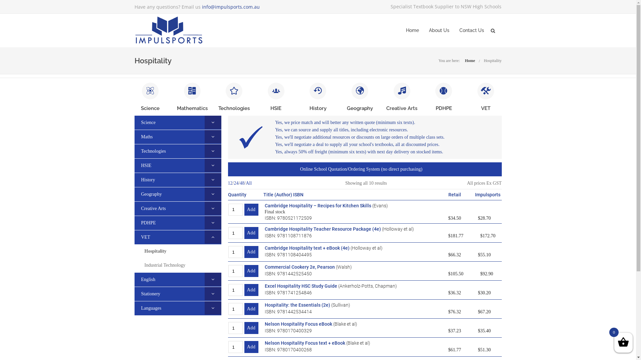  What do you see at coordinates (144, 137) in the screenshot?
I see `Maths` at bounding box center [144, 137].